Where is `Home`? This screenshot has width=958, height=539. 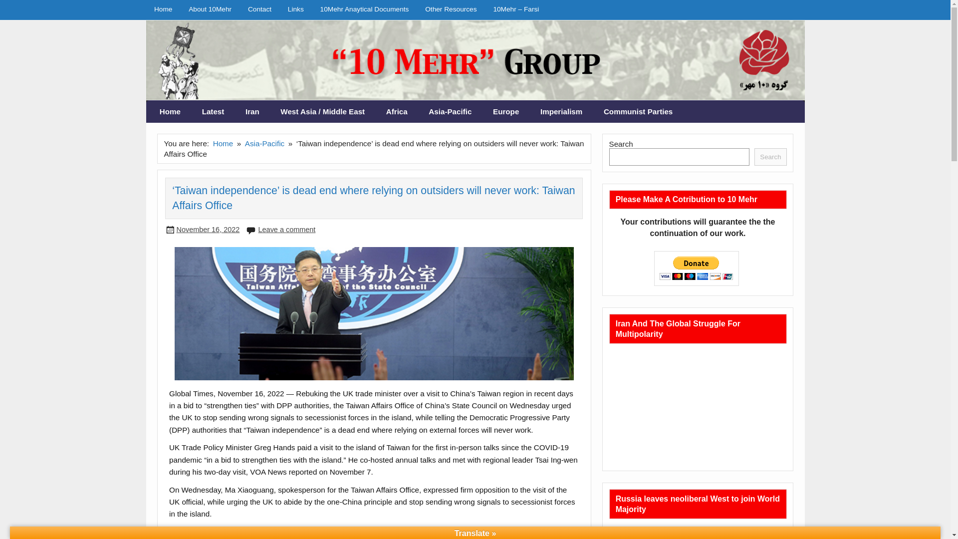
Home is located at coordinates (223, 143).